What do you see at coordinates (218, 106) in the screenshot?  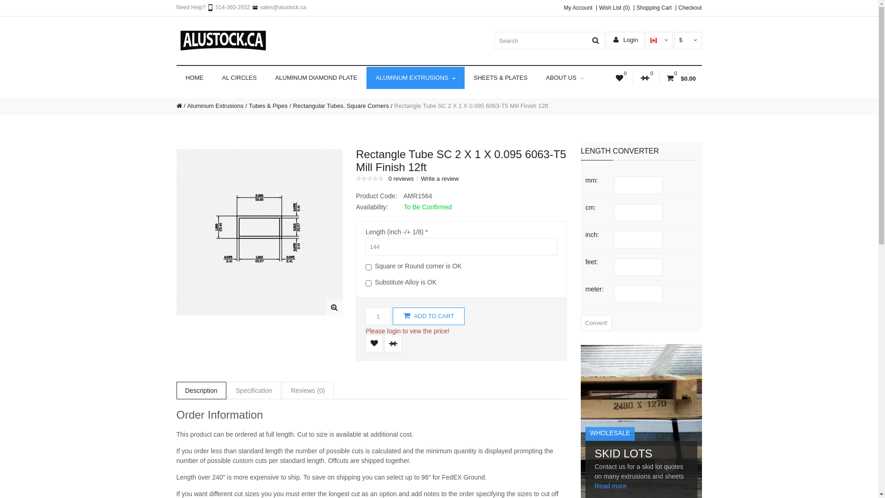 I see `Aluminum Extrusions` at bounding box center [218, 106].